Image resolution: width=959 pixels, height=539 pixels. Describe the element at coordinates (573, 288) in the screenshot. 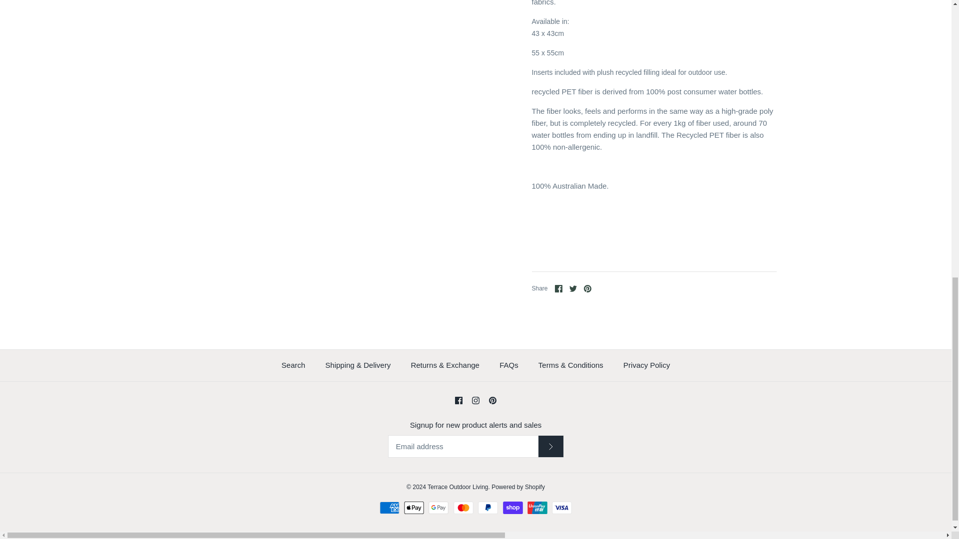

I see `Twitter` at that location.